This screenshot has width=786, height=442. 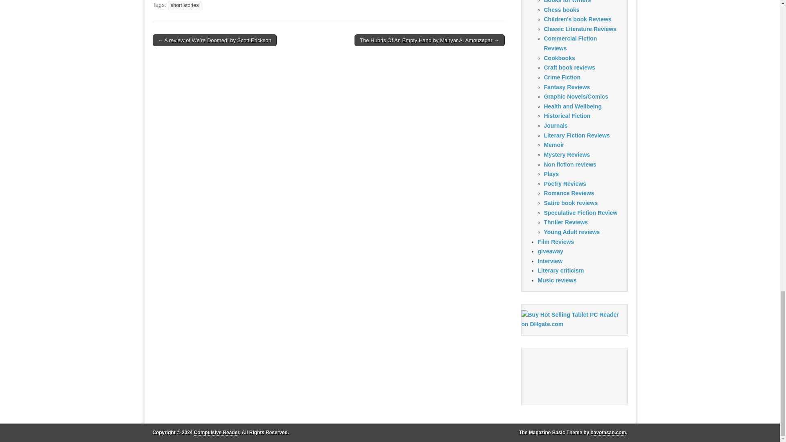 What do you see at coordinates (567, 87) in the screenshot?
I see `Fantasy Reviews` at bounding box center [567, 87].